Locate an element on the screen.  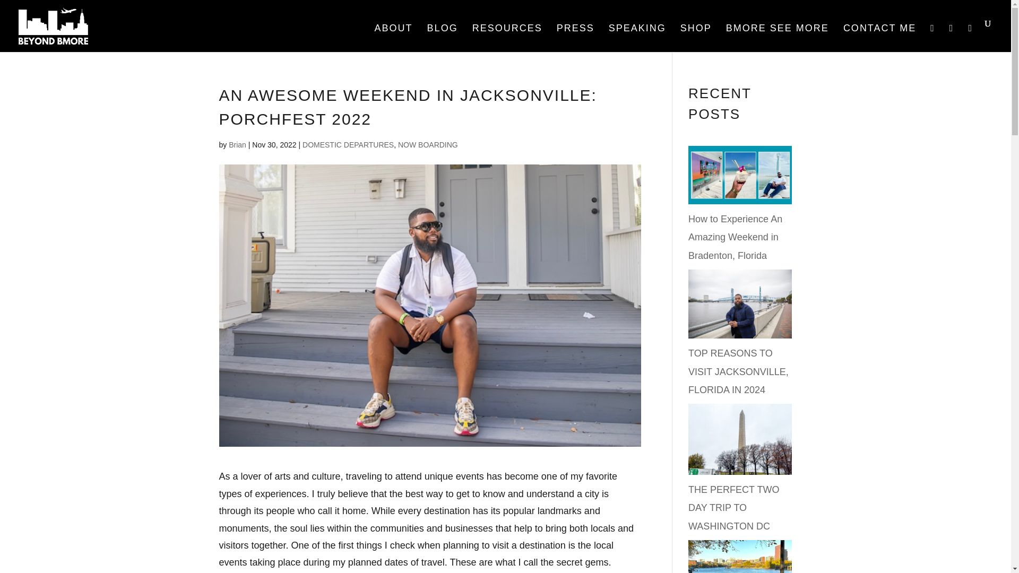
Brian is located at coordinates (237, 144).